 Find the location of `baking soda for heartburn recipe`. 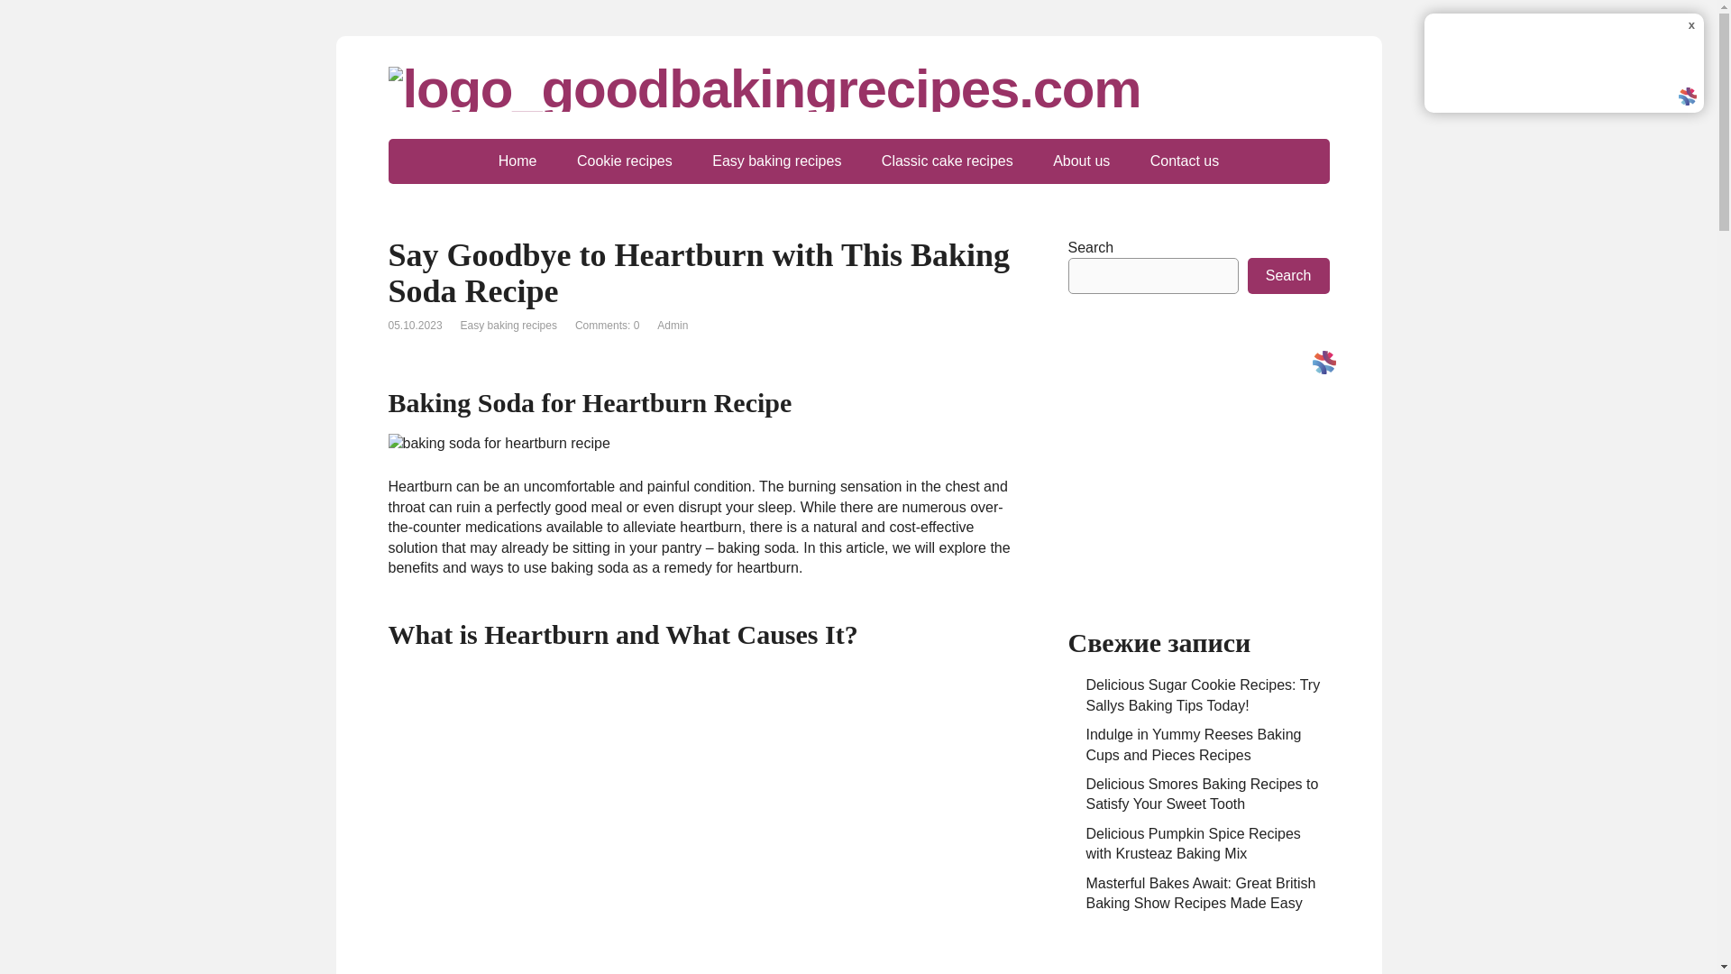

baking soda for heartburn recipe is located at coordinates (498, 444).